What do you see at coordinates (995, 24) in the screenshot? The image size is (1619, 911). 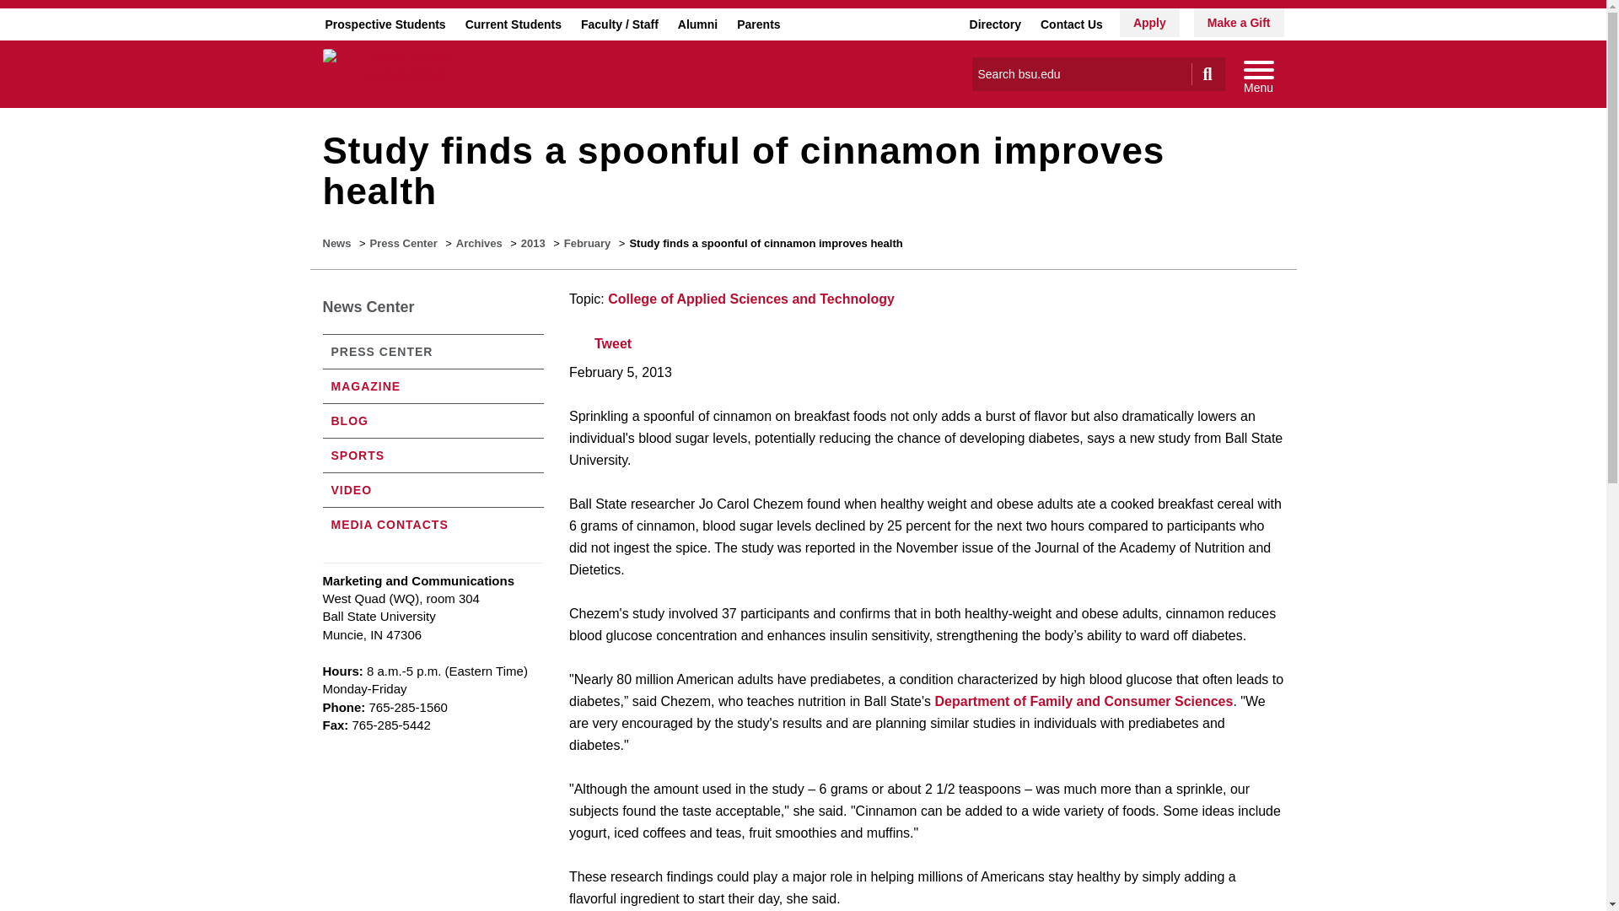 I see `Search for Employees, Students, Departments, and More` at bounding box center [995, 24].